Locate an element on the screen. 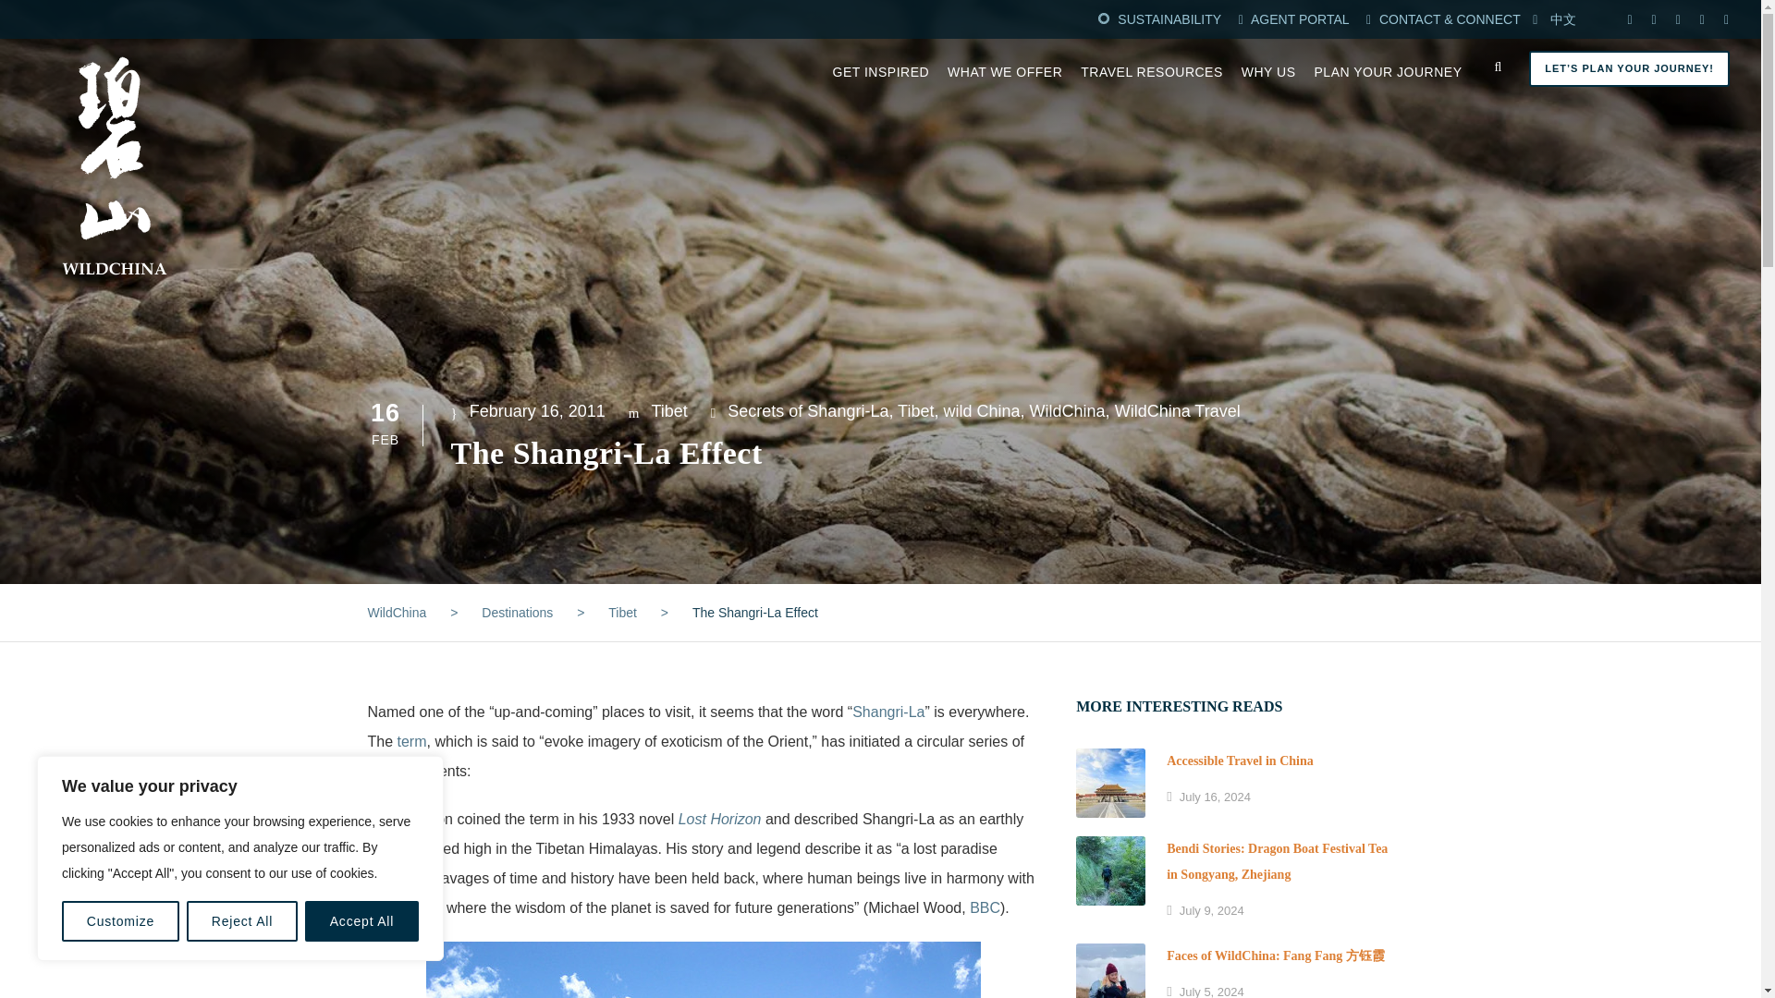 The height and width of the screenshot is (998, 1775). SUSTAINABILITY is located at coordinates (1169, 18).